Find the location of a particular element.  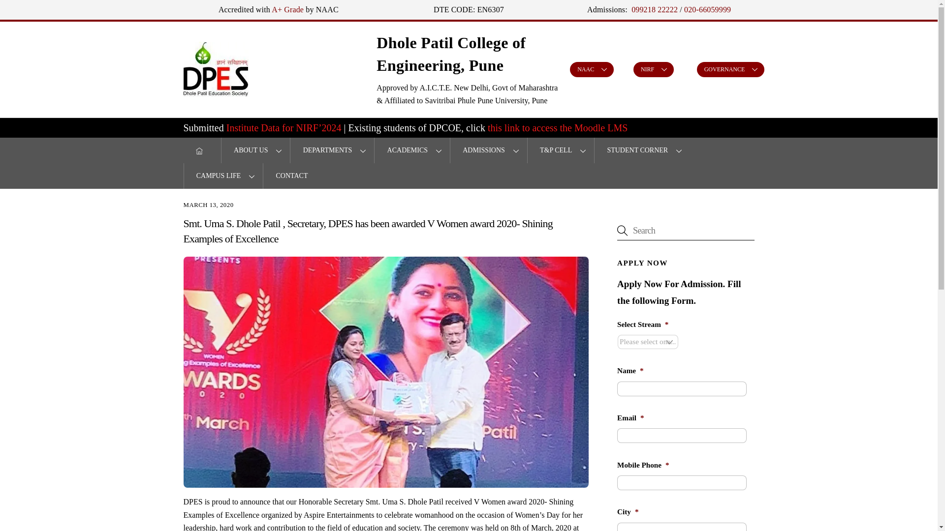

020-66059999 is located at coordinates (707, 9).